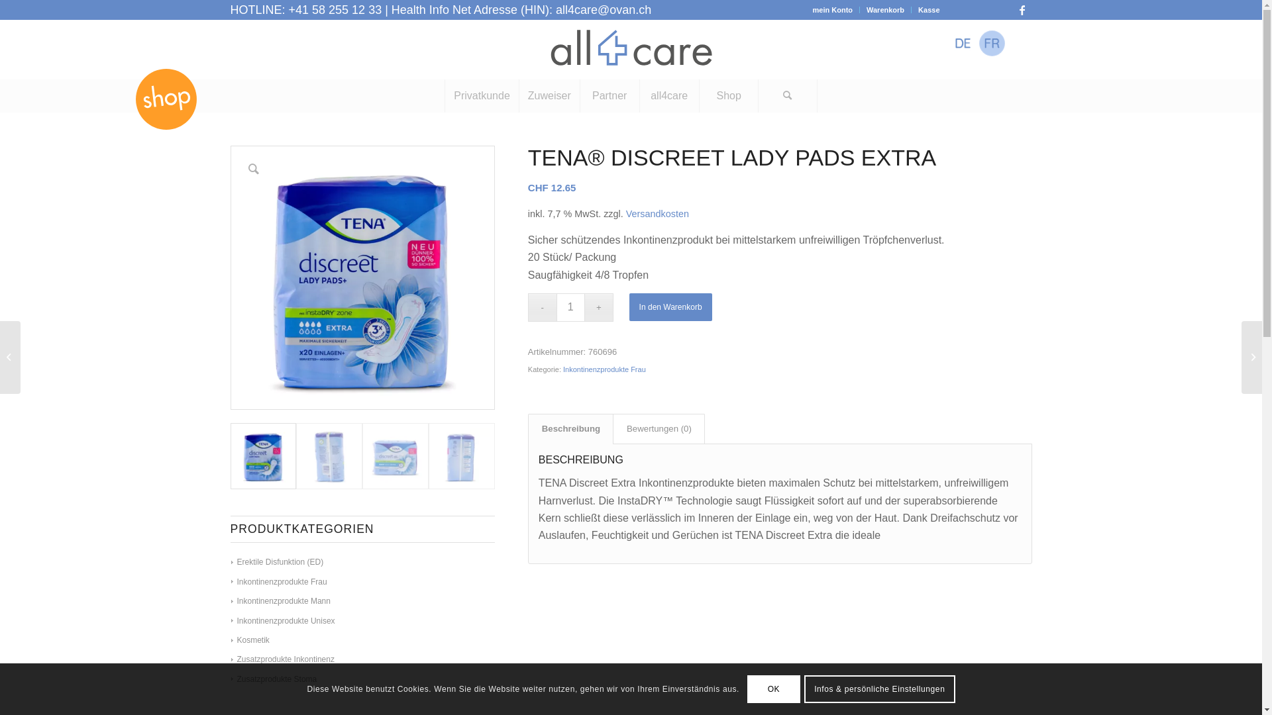 This screenshot has width=1272, height=715. Describe the element at coordinates (659, 429) in the screenshot. I see `Bewertungen (0)` at that location.